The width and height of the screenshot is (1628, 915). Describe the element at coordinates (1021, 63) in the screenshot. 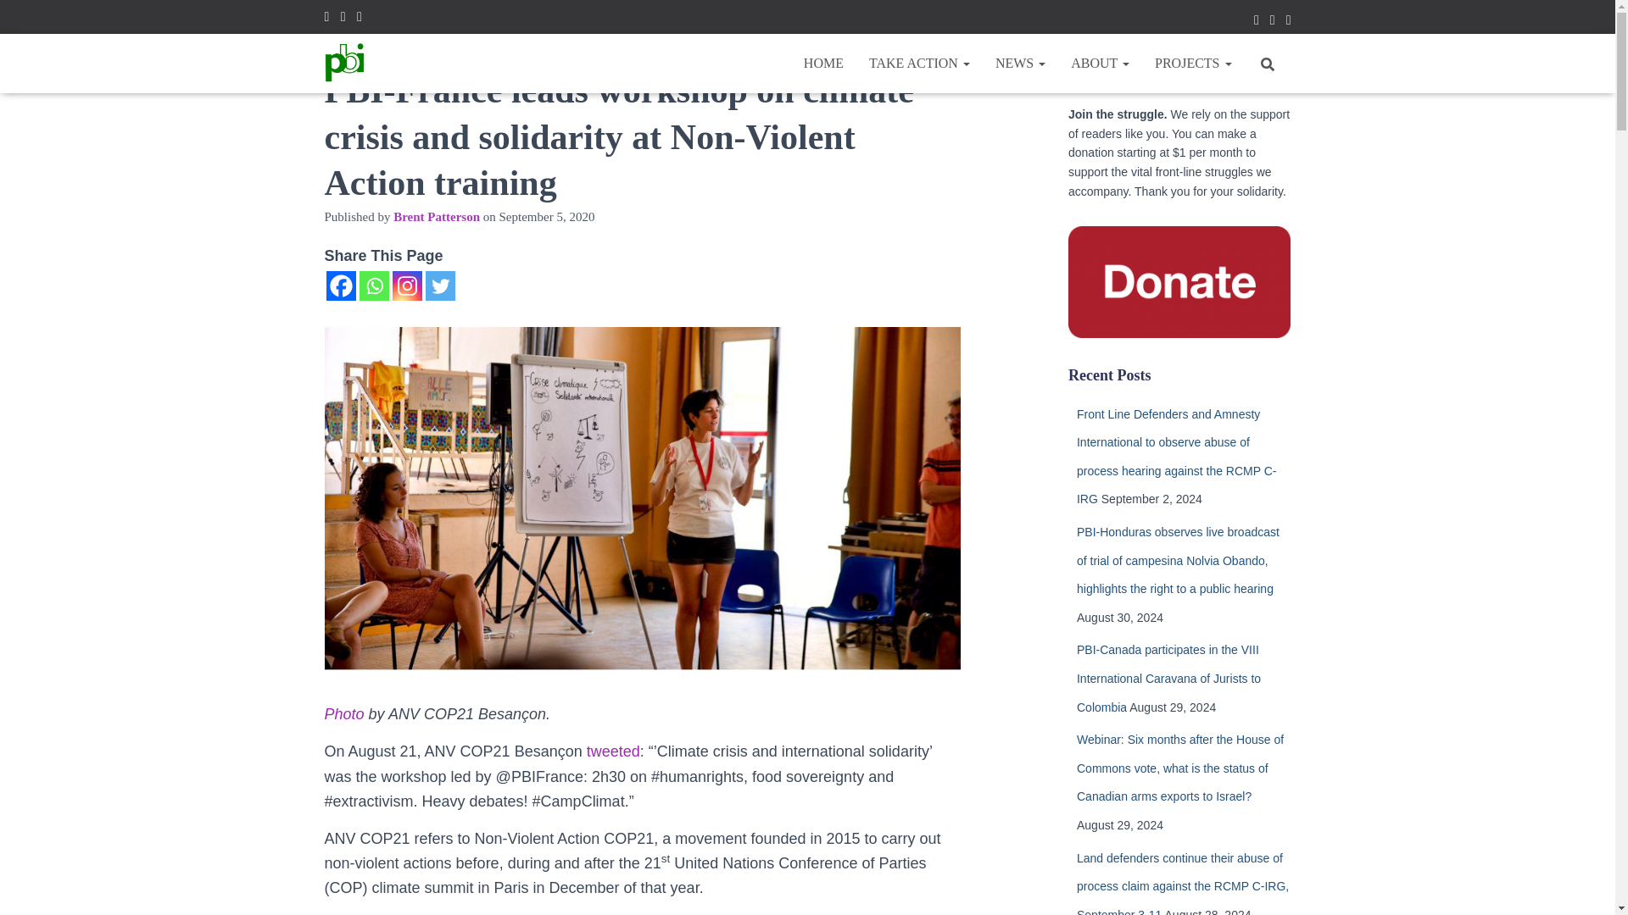

I see `NEWS` at that location.